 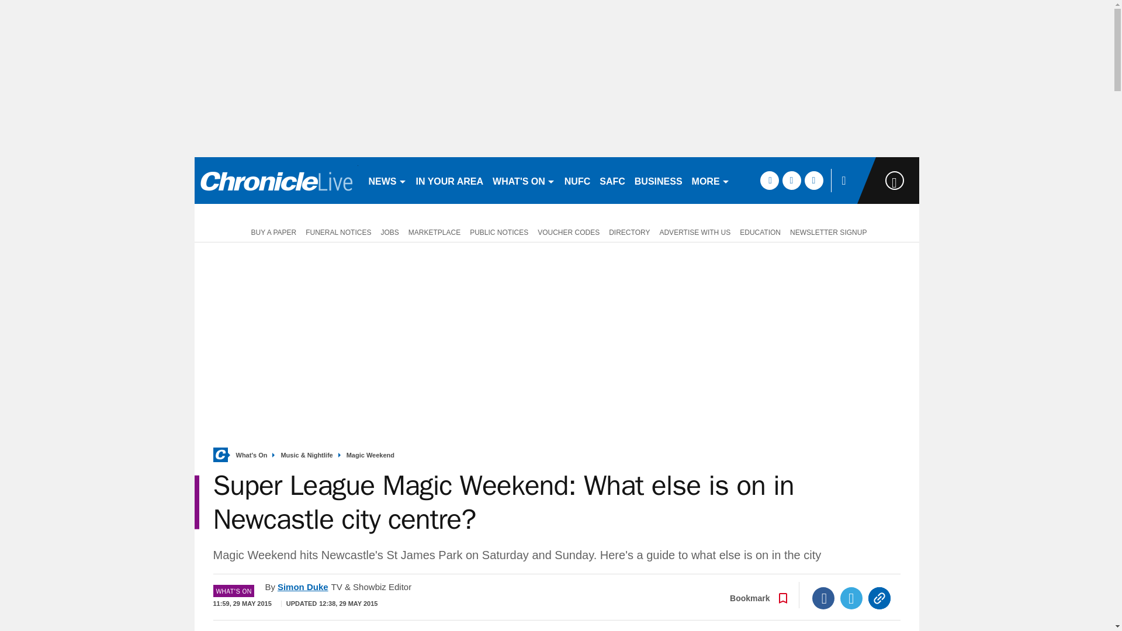 I want to click on Facebook, so click(x=823, y=598).